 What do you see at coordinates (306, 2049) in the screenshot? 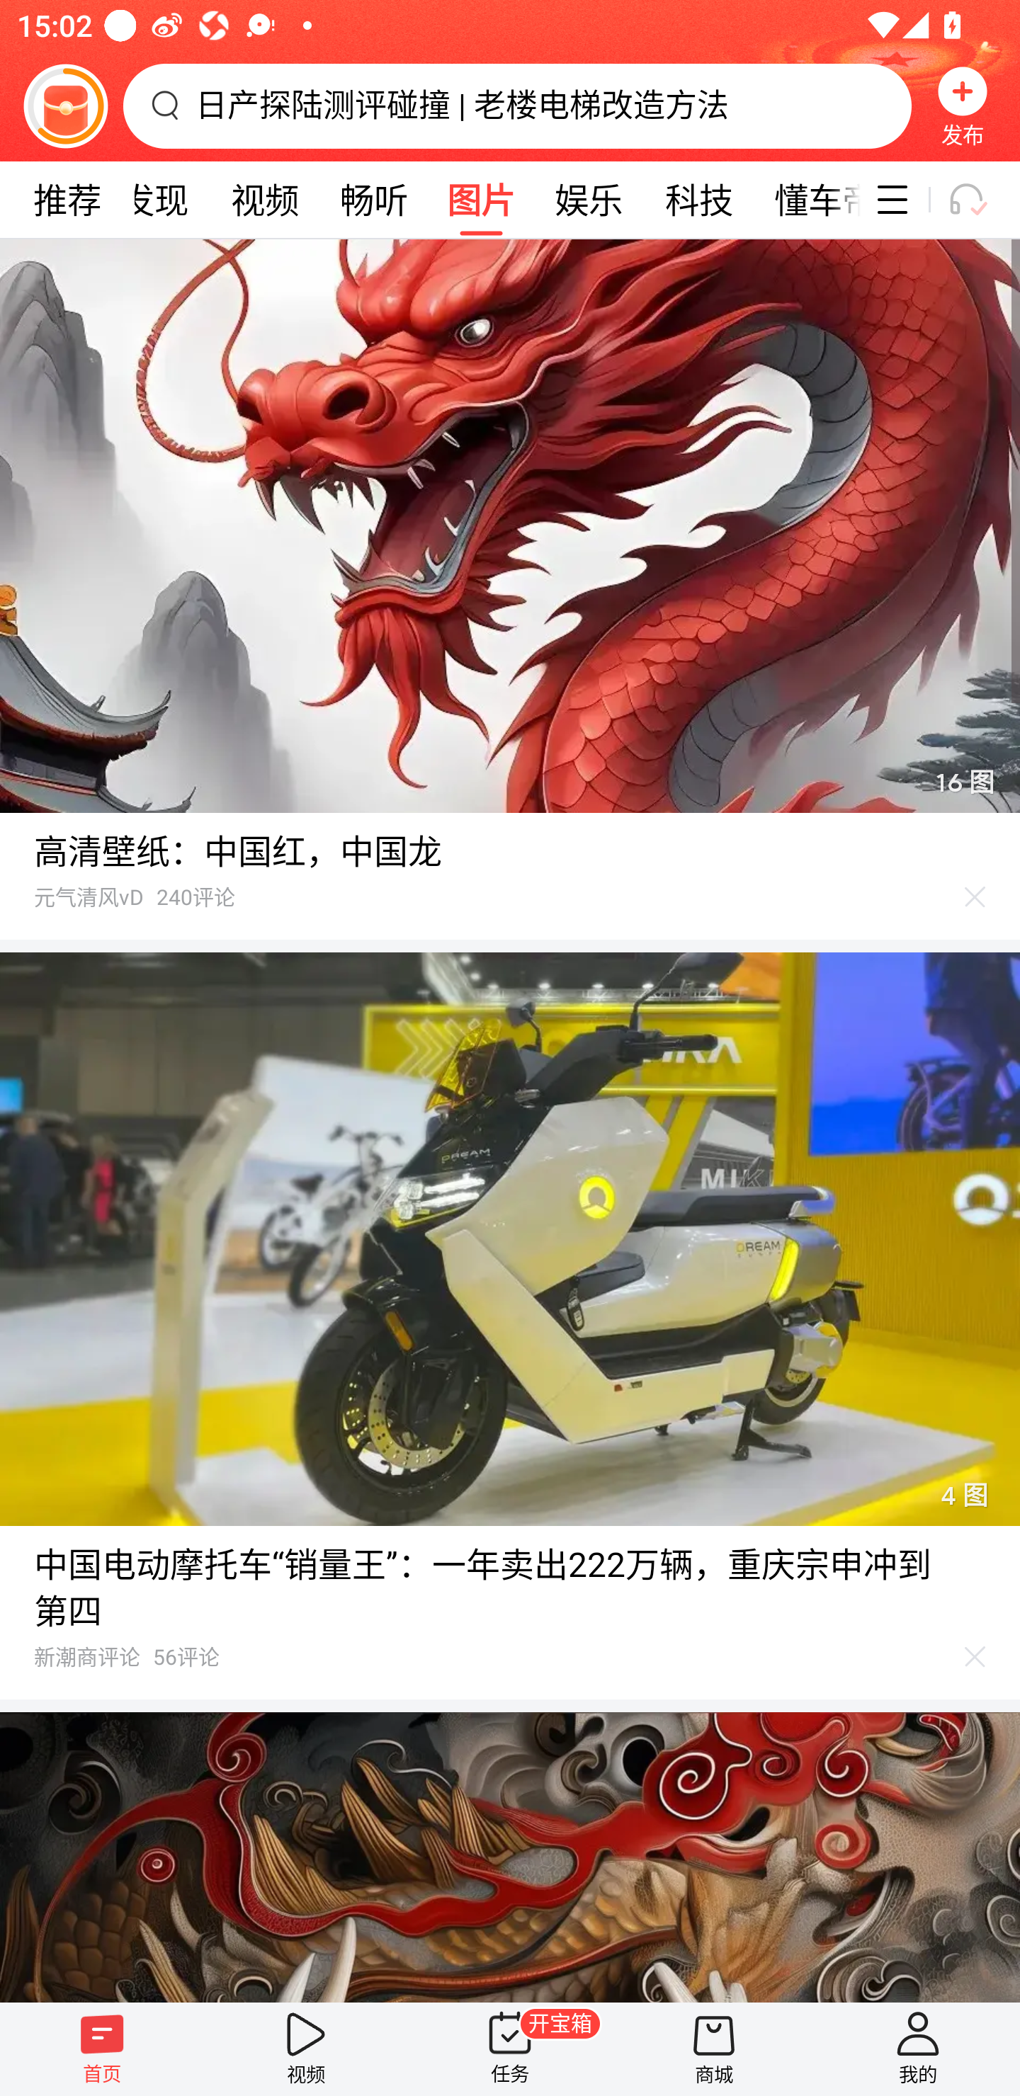
I see `视频` at bounding box center [306, 2049].